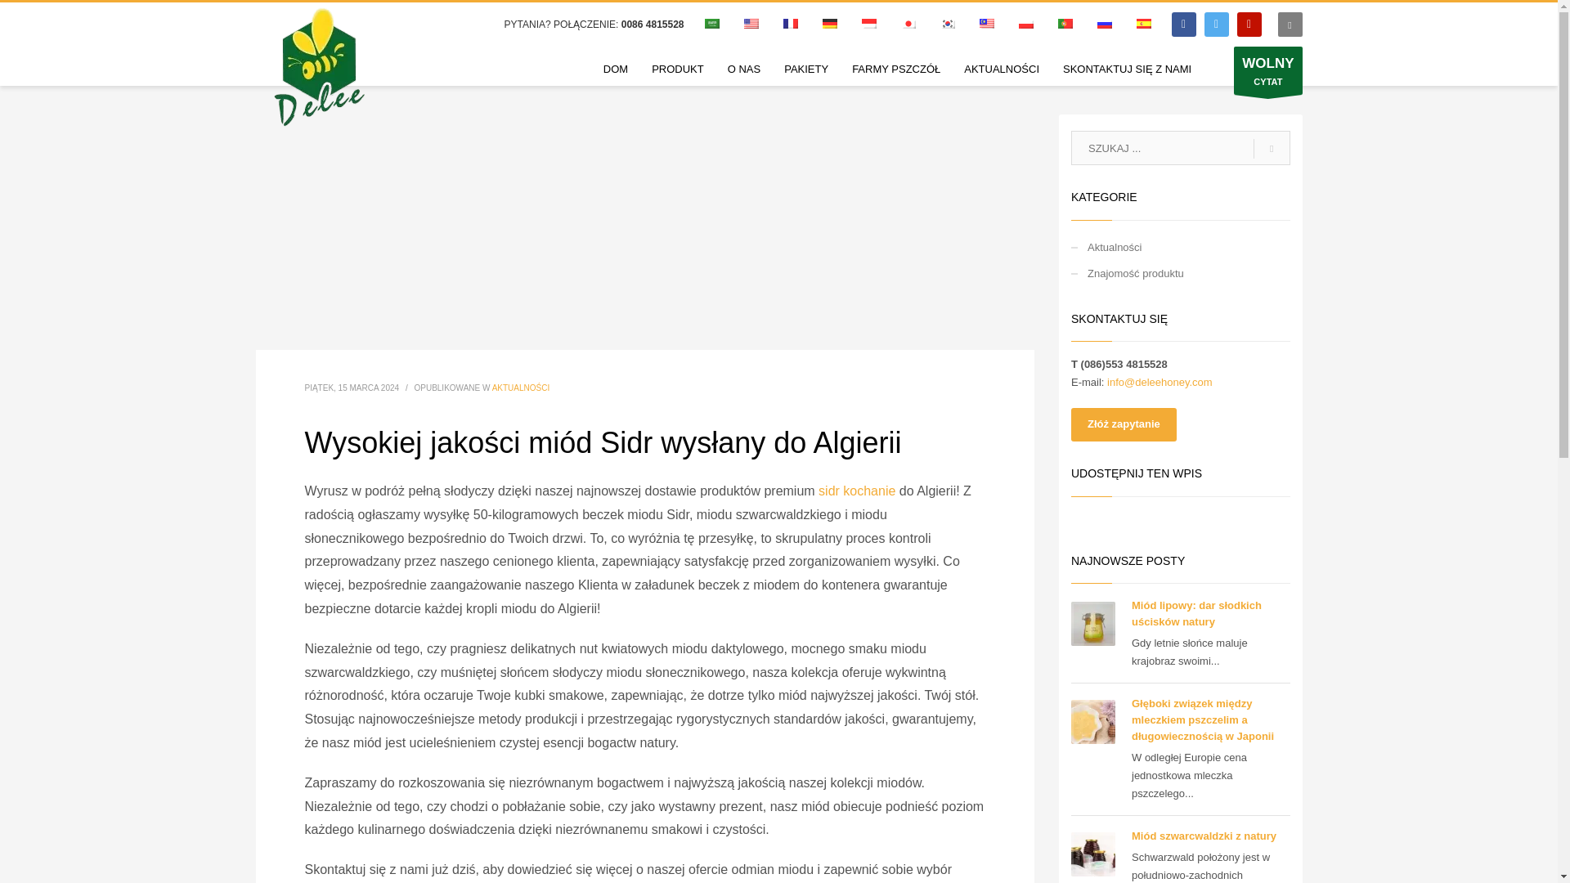 The image size is (1570, 883). I want to click on Korean, so click(947, 23).